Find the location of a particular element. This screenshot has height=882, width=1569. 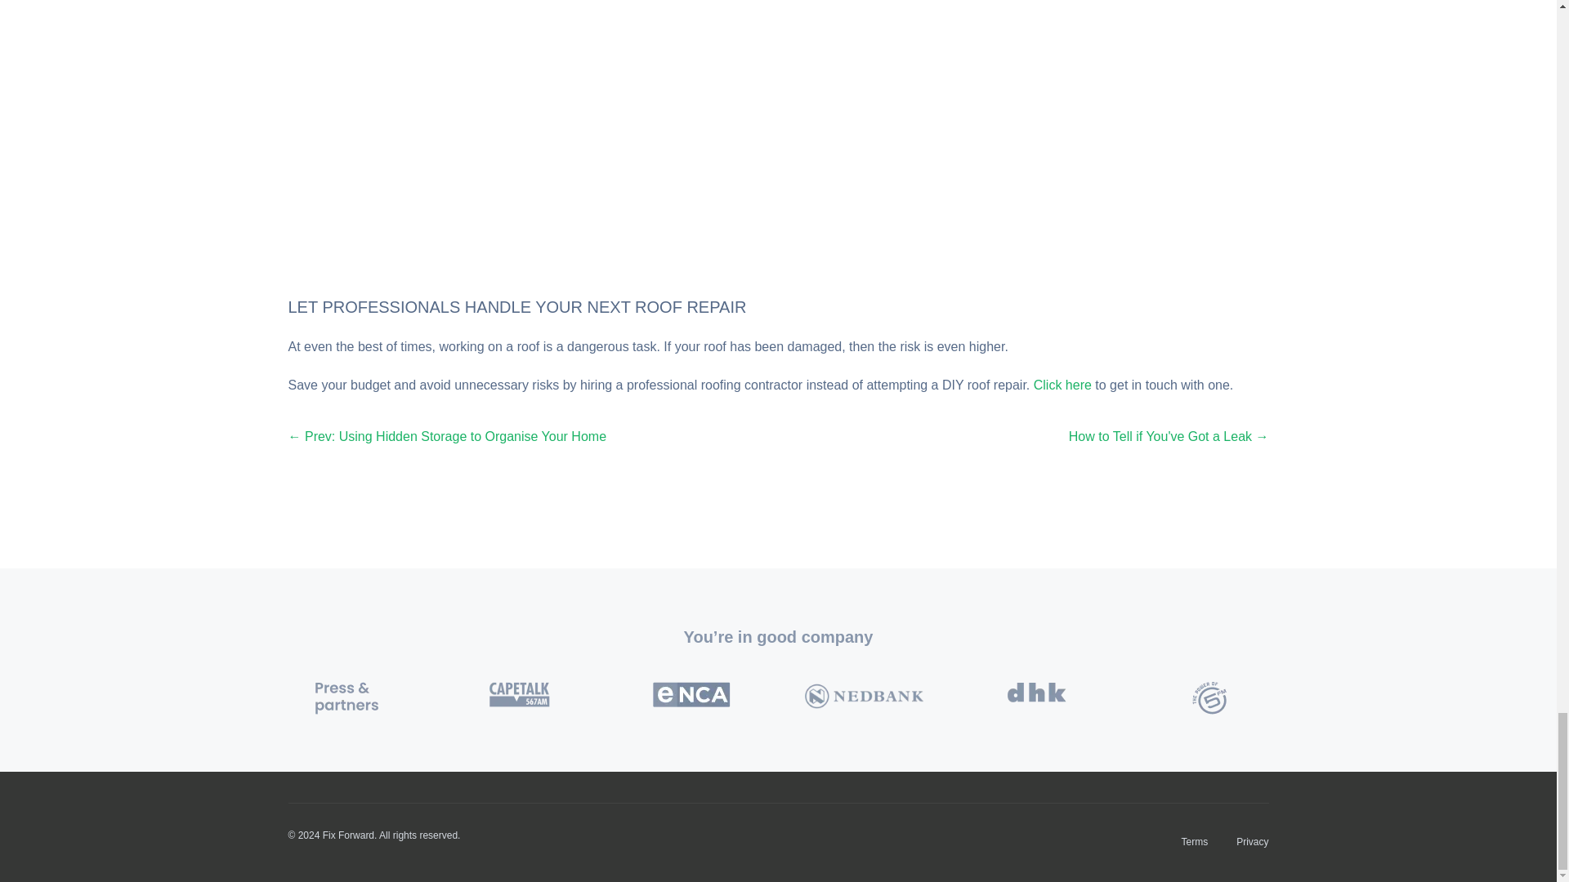

Netbank Logo is located at coordinates (864, 695).